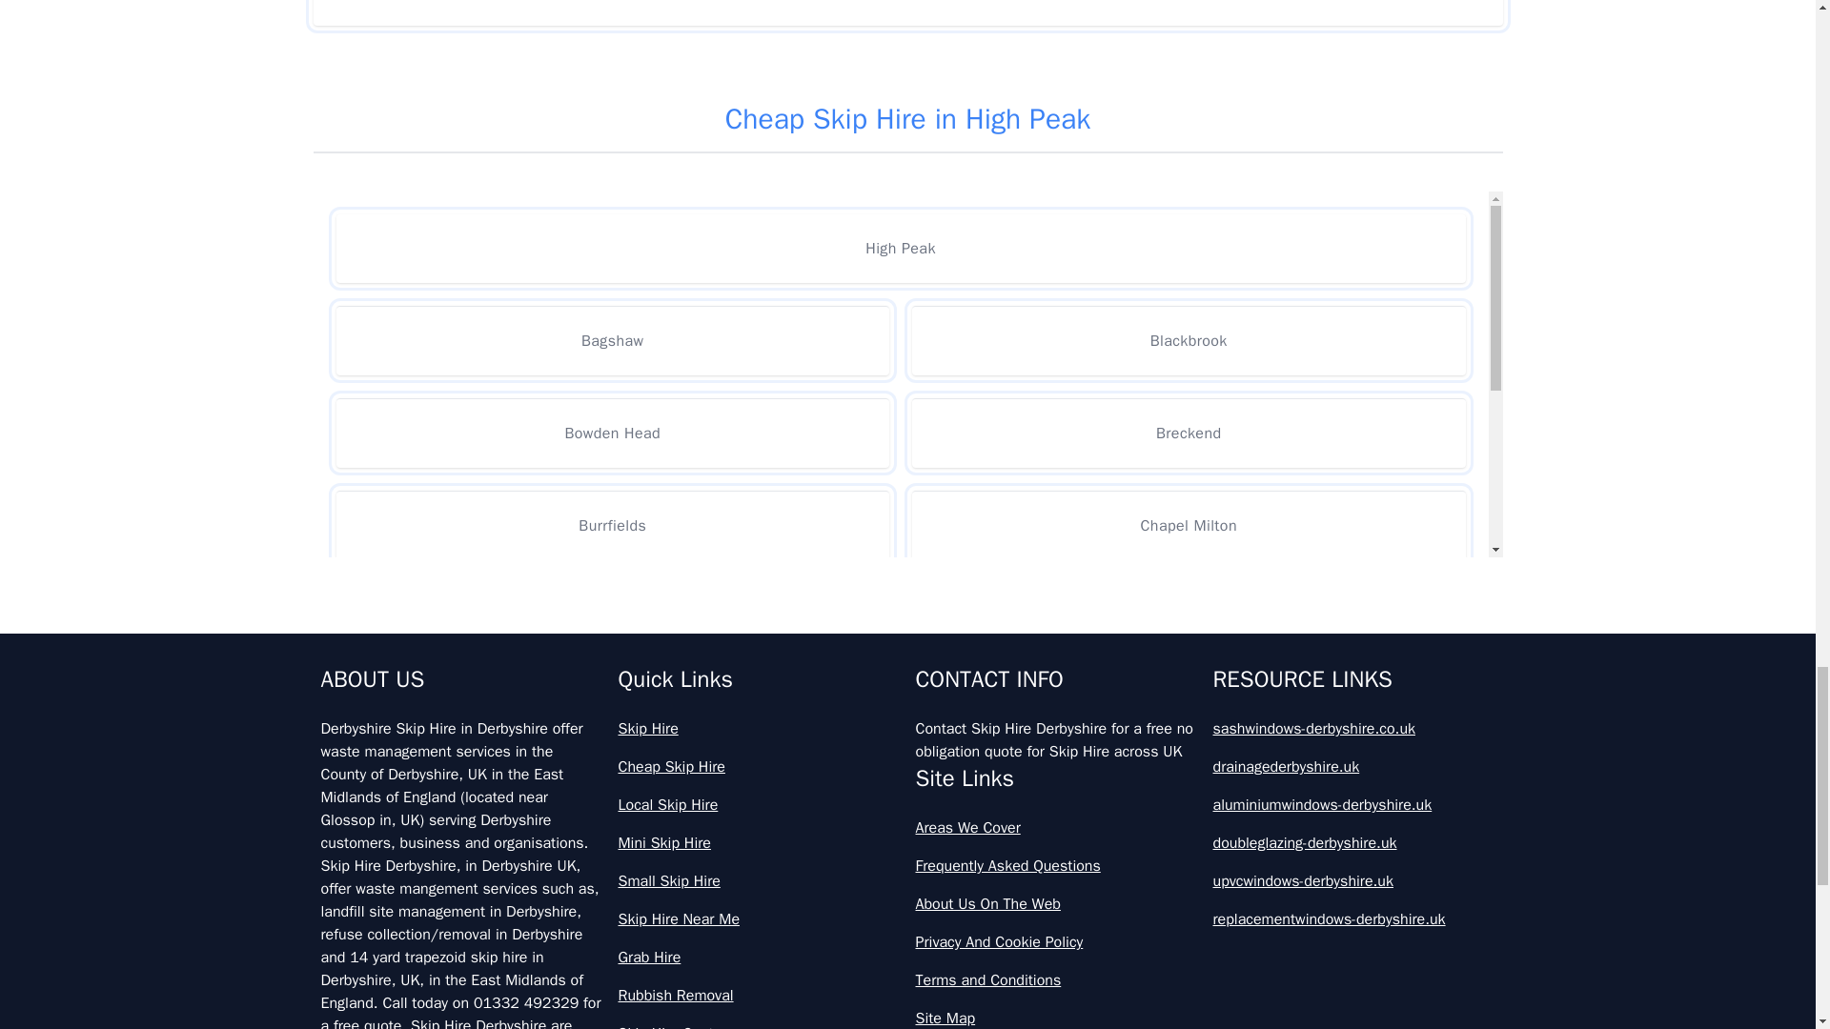 The width and height of the screenshot is (1830, 1029). I want to click on Bowden Head, so click(612, 433).